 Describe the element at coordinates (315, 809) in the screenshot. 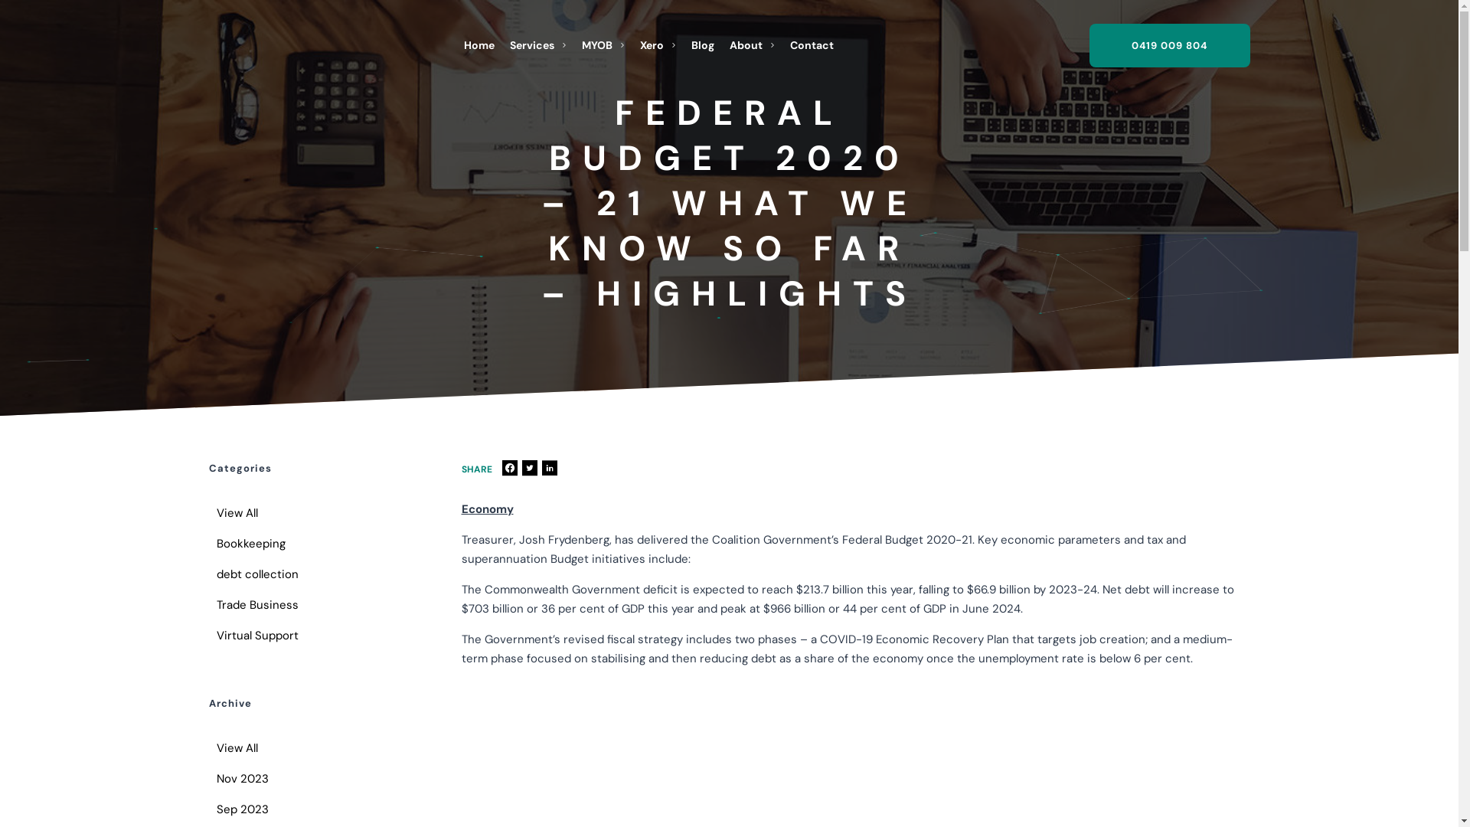

I see `Sep 2023` at that location.